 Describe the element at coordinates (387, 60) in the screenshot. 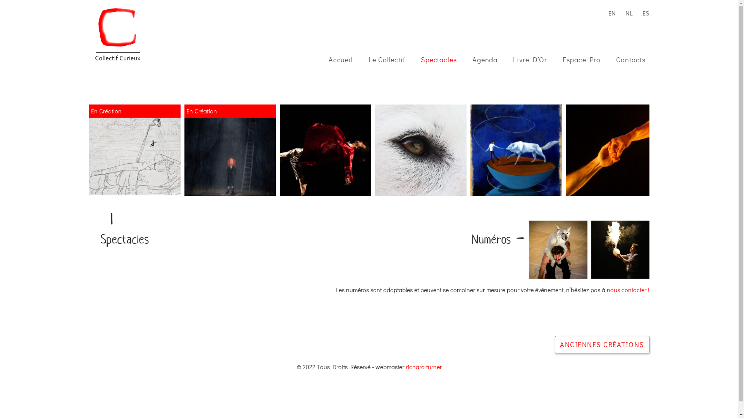

I see `Le Collectif` at that location.